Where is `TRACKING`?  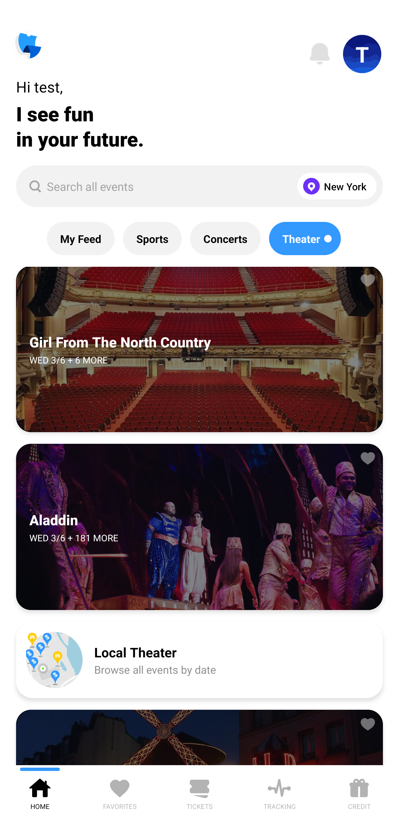
TRACKING is located at coordinates (279, 792).